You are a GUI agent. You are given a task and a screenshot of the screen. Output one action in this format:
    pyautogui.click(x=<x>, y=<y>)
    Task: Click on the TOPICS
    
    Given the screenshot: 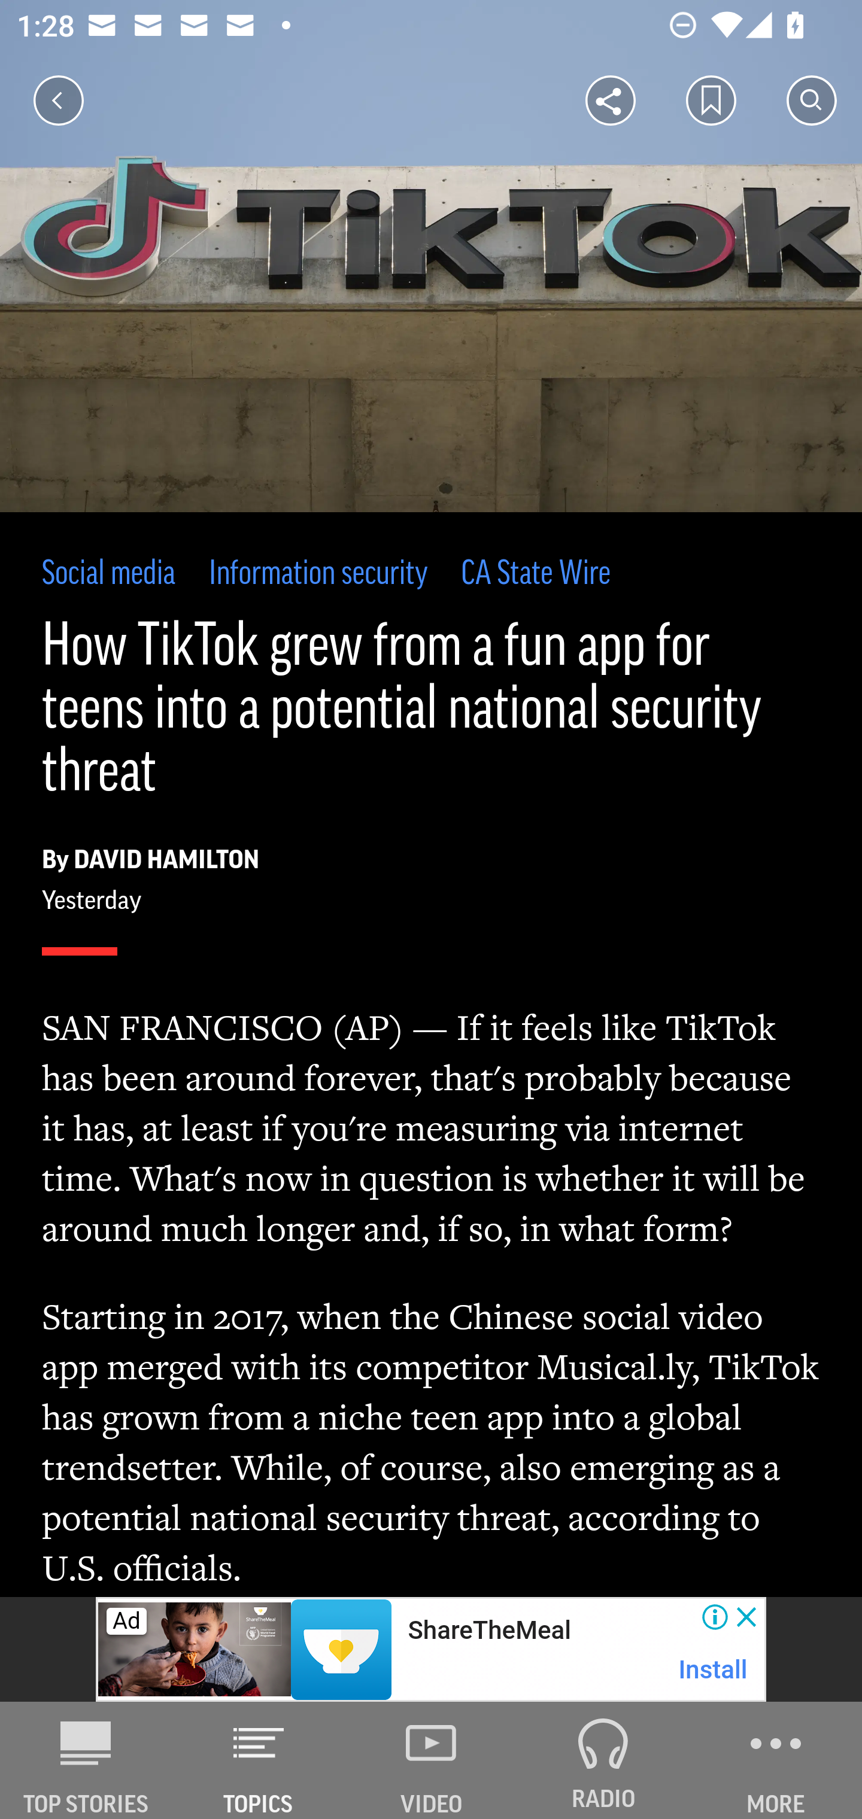 What is the action you would take?
    pyautogui.click(x=259, y=1760)
    